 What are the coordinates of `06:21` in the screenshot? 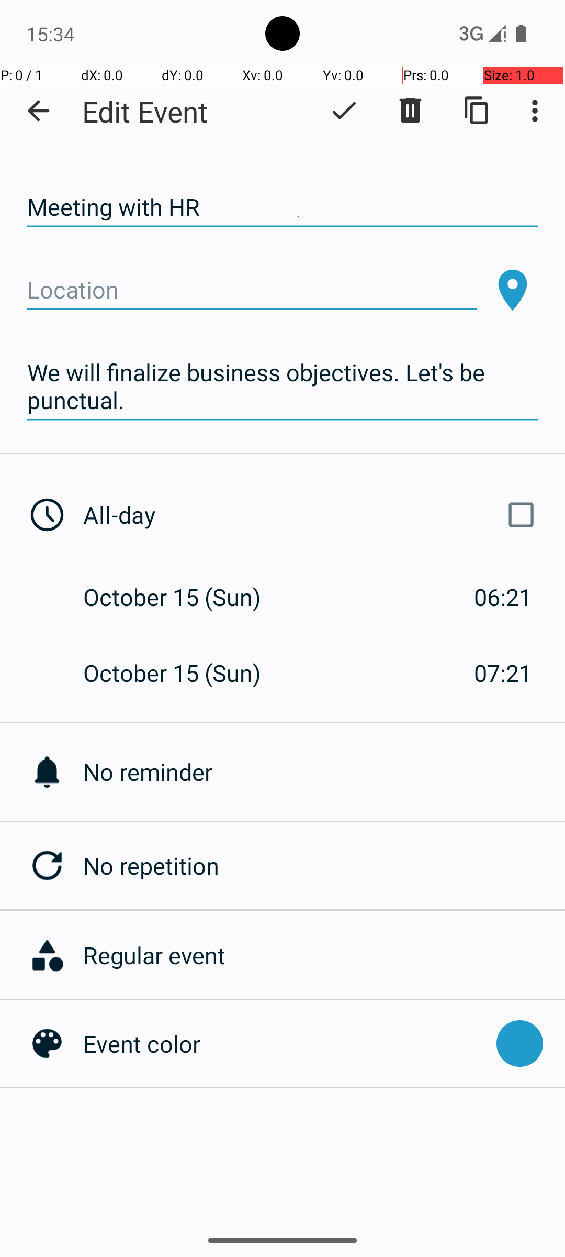 It's located at (503, 597).